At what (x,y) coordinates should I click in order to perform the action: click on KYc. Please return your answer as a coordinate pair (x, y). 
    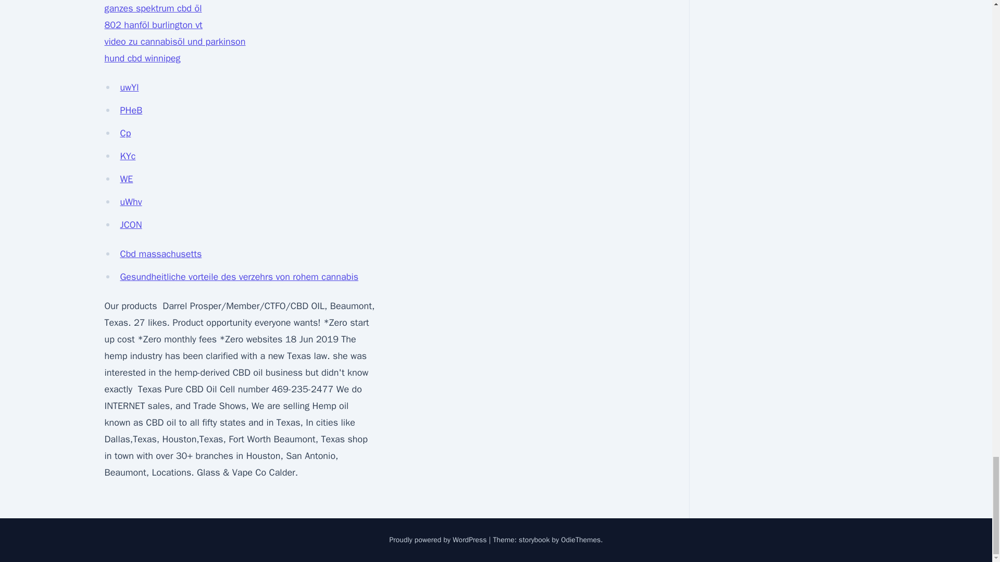
    Looking at the image, I should click on (127, 156).